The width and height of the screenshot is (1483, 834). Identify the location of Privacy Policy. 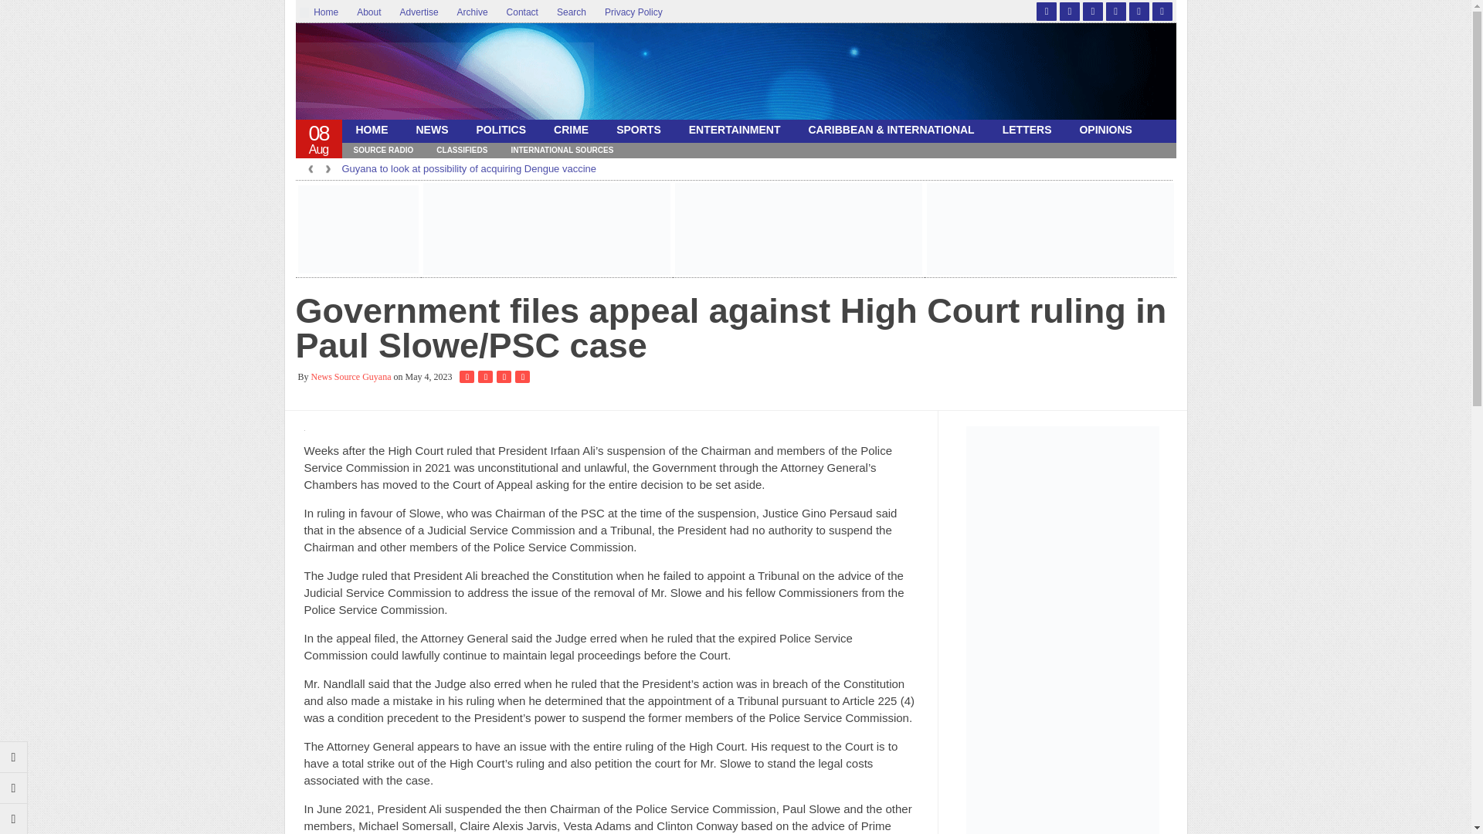
(633, 12).